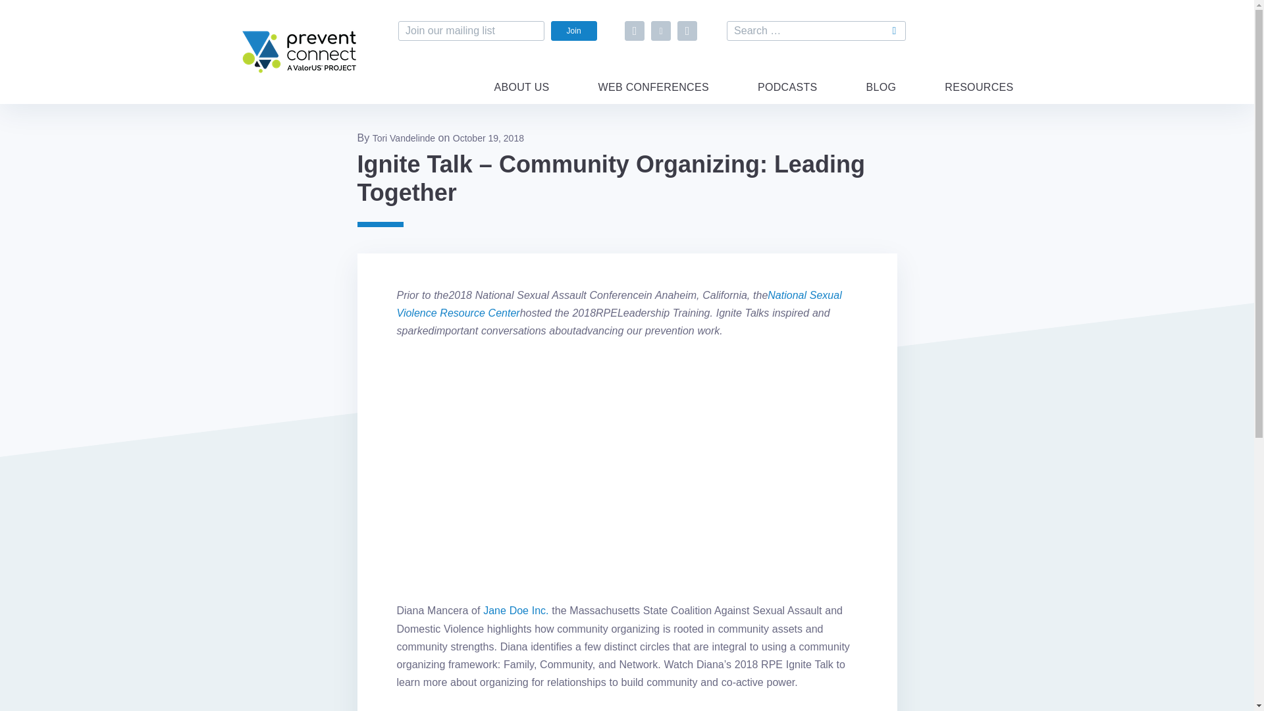 This screenshot has width=1264, height=711. Describe the element at coordinates (687, 30) in the screenshot. I see `Instagram` at that location.